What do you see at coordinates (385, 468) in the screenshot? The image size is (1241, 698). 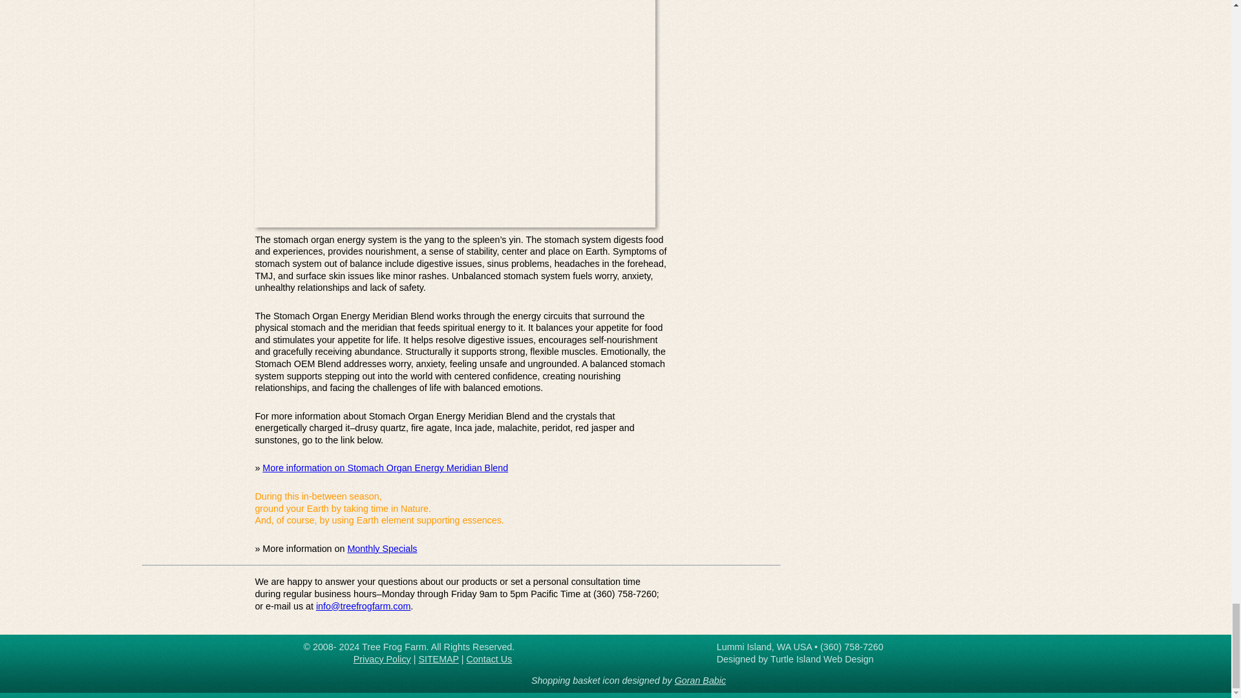 I see `More information on Stomach Organ Energy Meridian Blend` at bounding box center [385, 468].